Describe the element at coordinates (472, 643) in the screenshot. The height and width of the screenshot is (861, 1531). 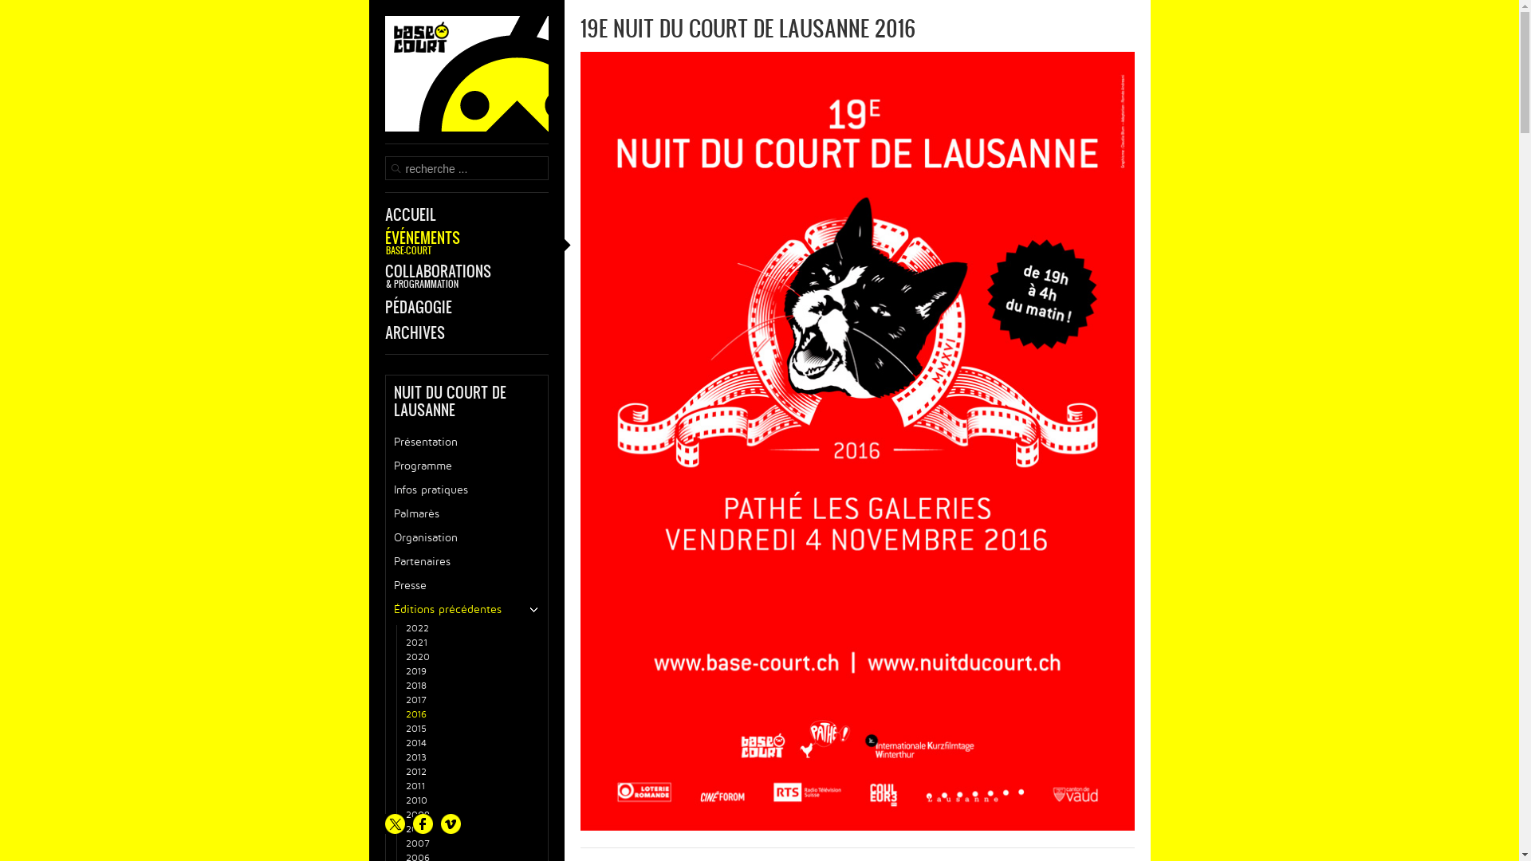
I see `2021` at that location.